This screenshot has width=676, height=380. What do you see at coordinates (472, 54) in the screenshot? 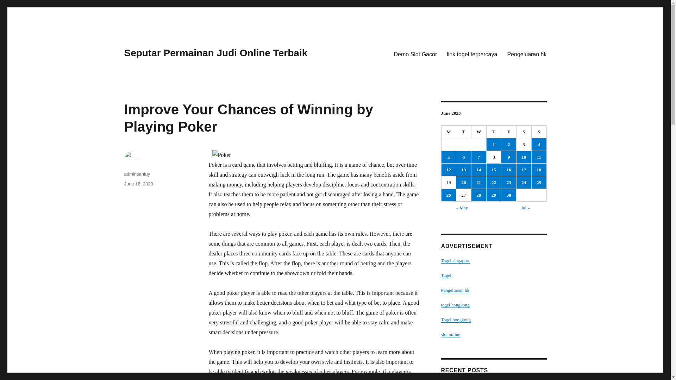
I see `link togel terpercaya` at bounding box center [472, 54].